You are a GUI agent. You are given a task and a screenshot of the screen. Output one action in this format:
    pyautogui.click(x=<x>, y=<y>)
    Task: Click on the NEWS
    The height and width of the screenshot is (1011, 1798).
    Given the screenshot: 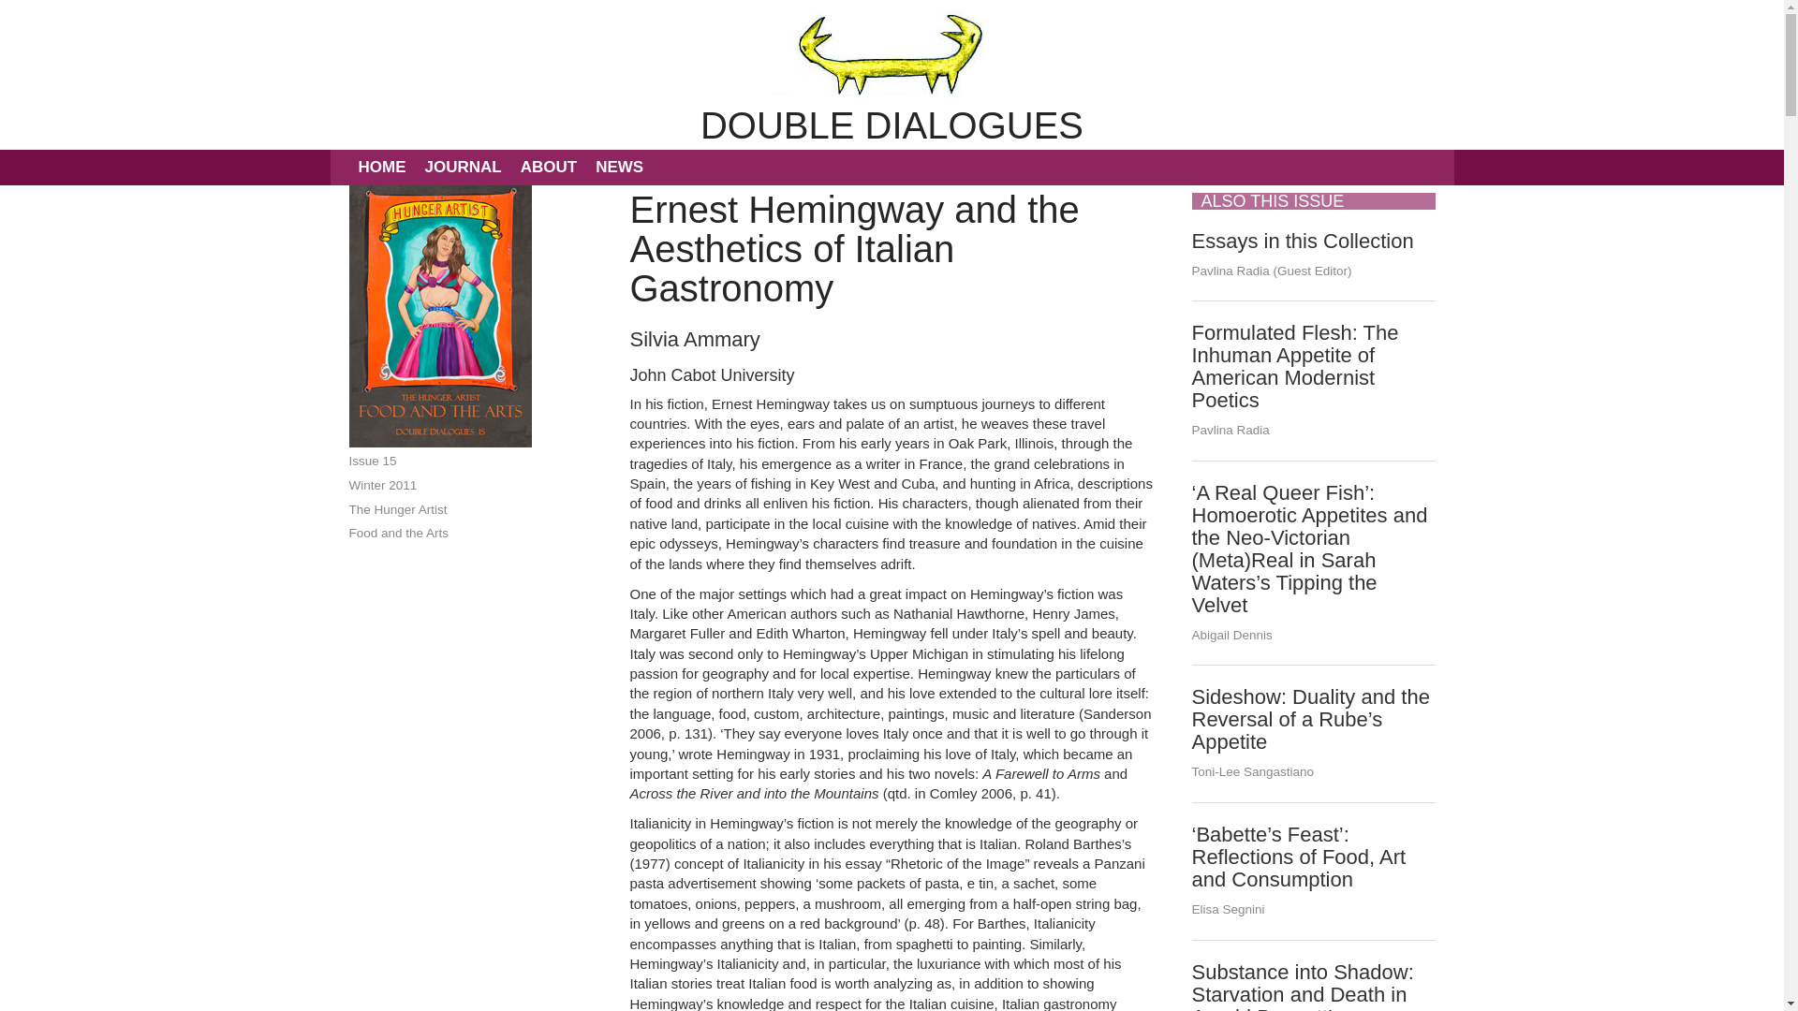 What is the action you would take?
    pyautogui.click(x=618, y=167)
    